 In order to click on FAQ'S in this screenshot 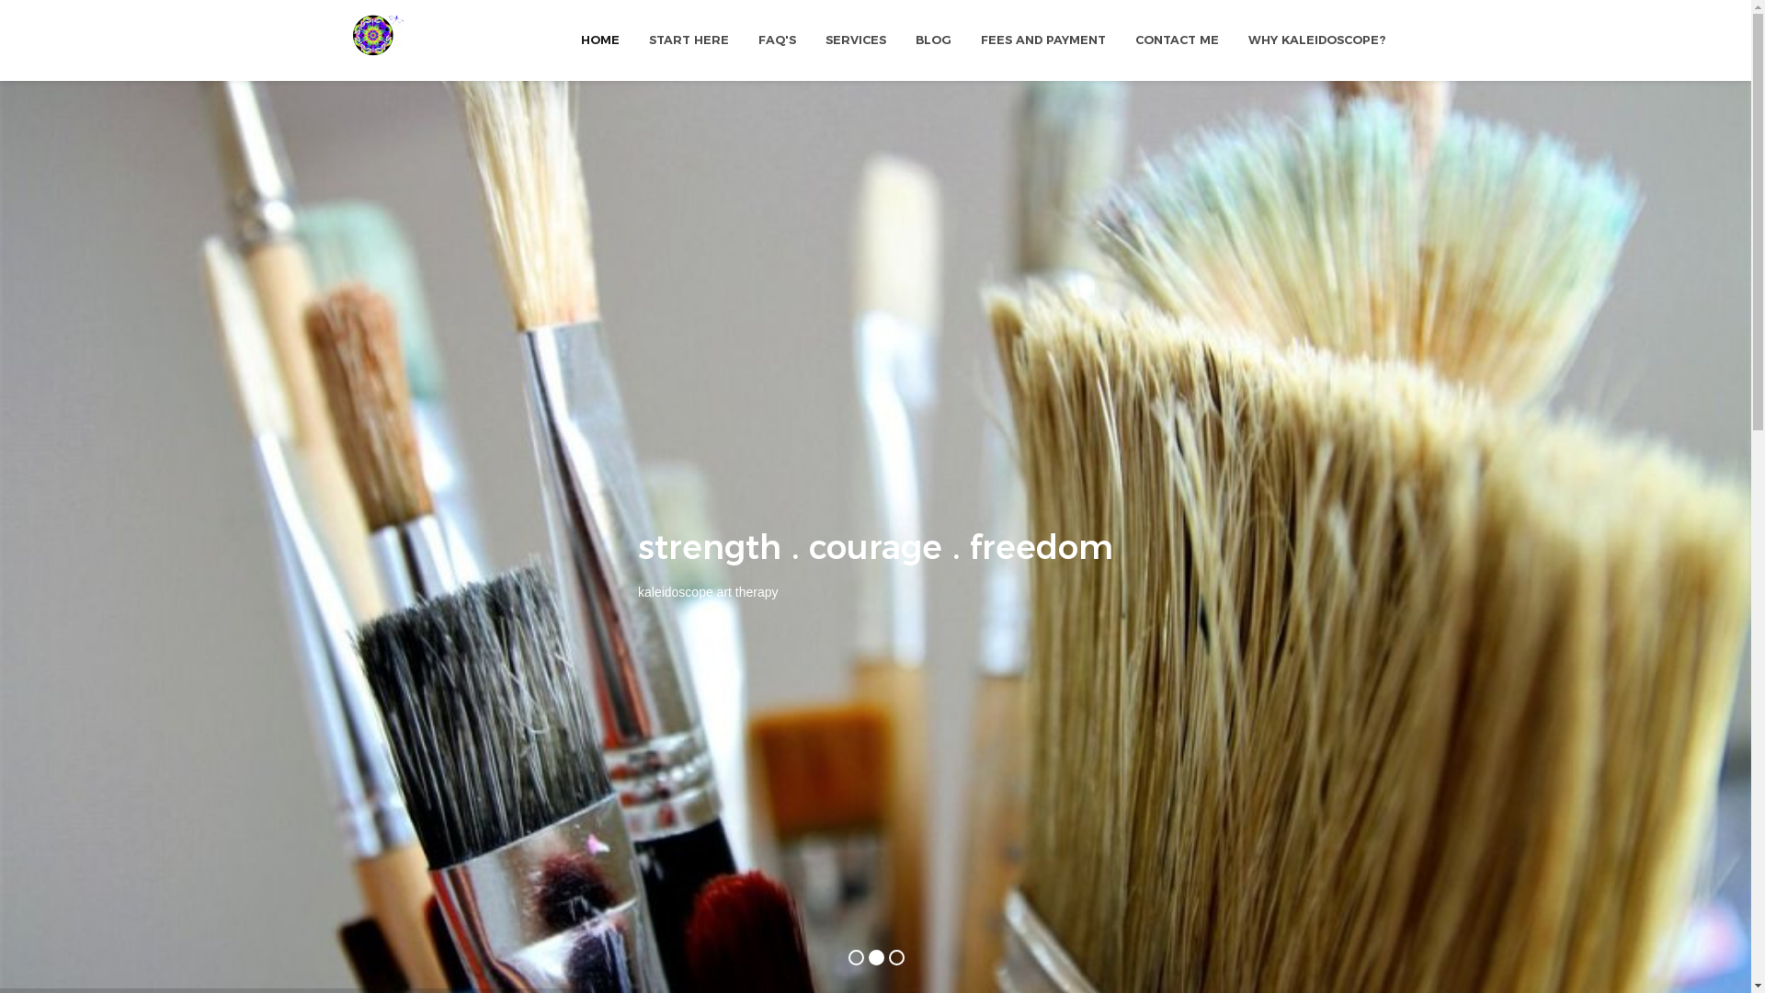, I will do `click(776, 40)`.